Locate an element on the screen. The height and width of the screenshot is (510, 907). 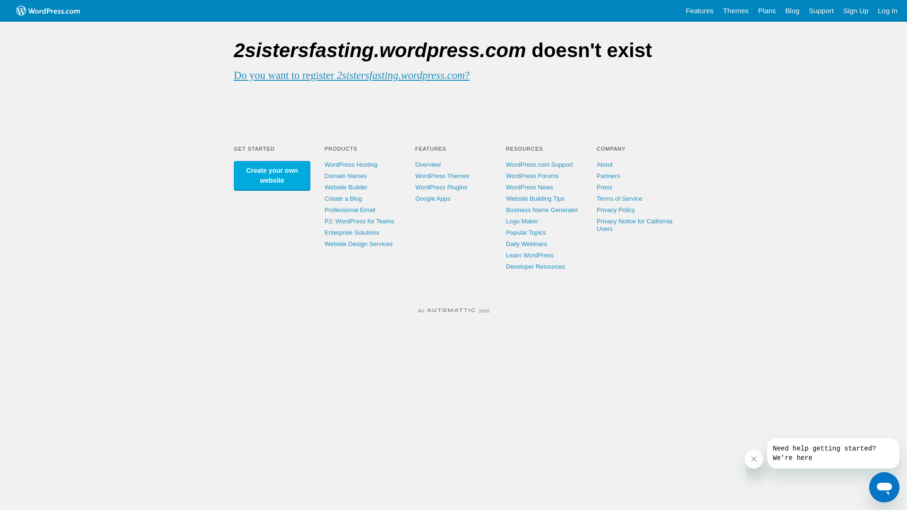
WordPress Themes is located at coordinates (442, 176).